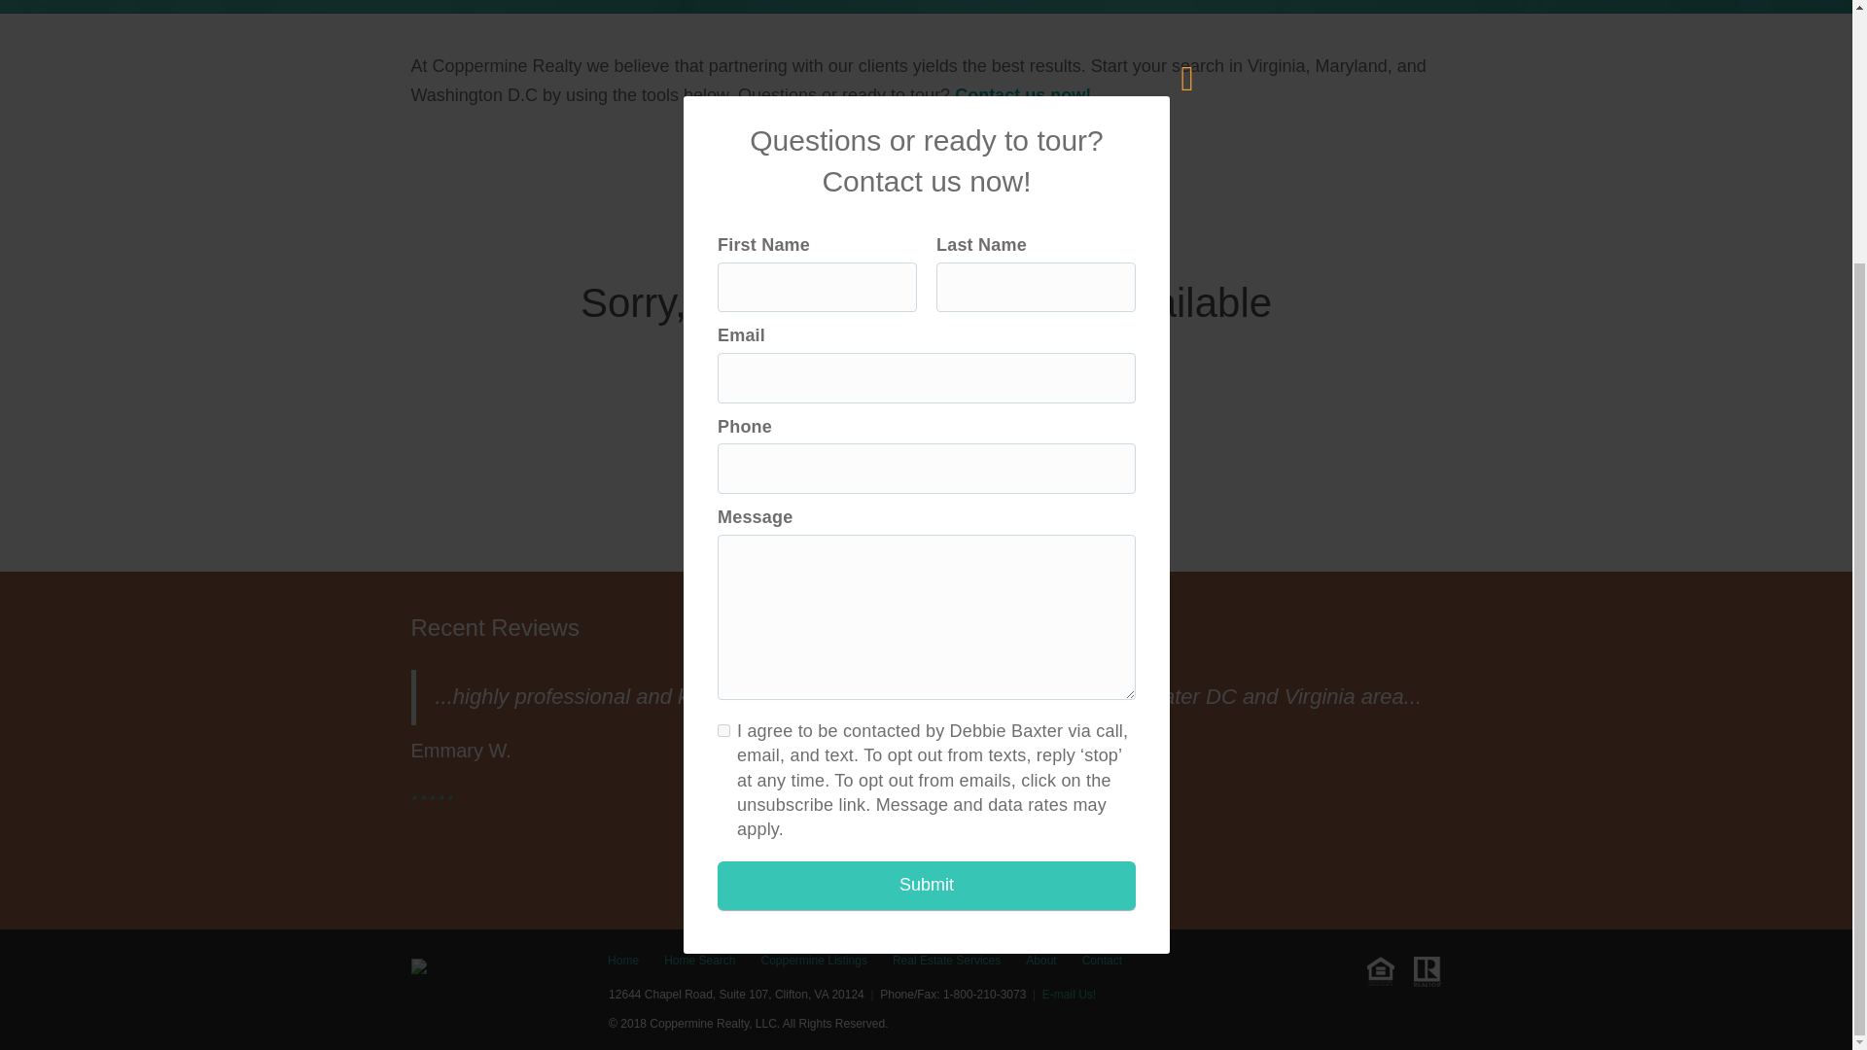 The height and width of the screenshot is (1050, 1867). I want to click on E-mail Us!, so click(1069, 995).